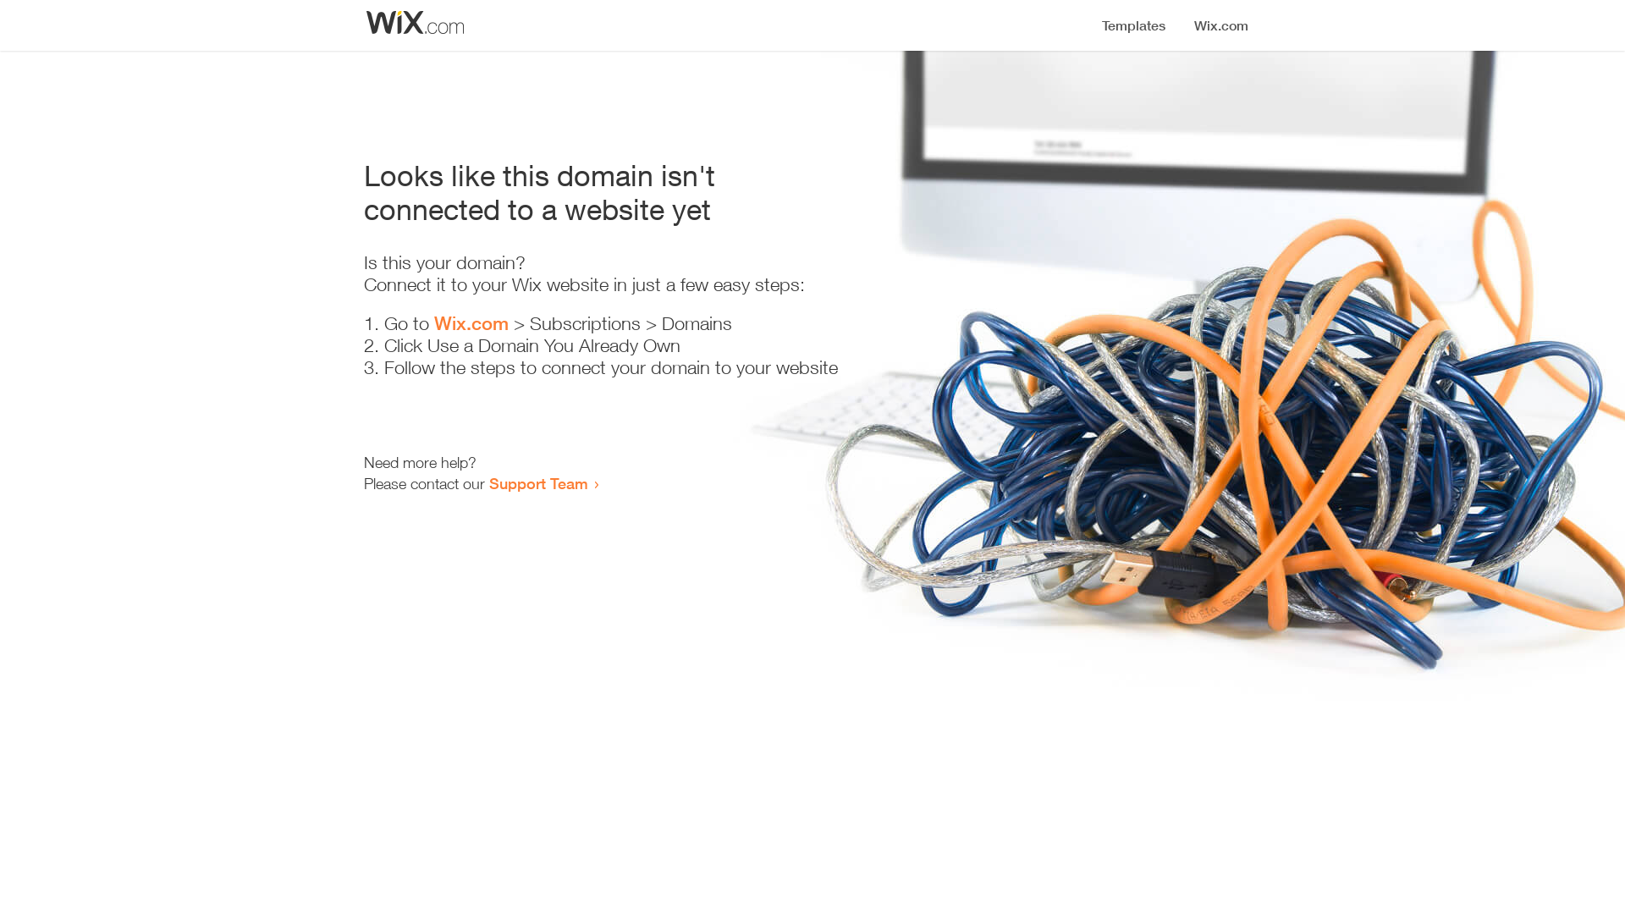 This screenshot has width=1625, height=914. What do you see at coordinates (471, 323) in the screenshot?
I see `Wix.com` at bounding box center [471, 323].